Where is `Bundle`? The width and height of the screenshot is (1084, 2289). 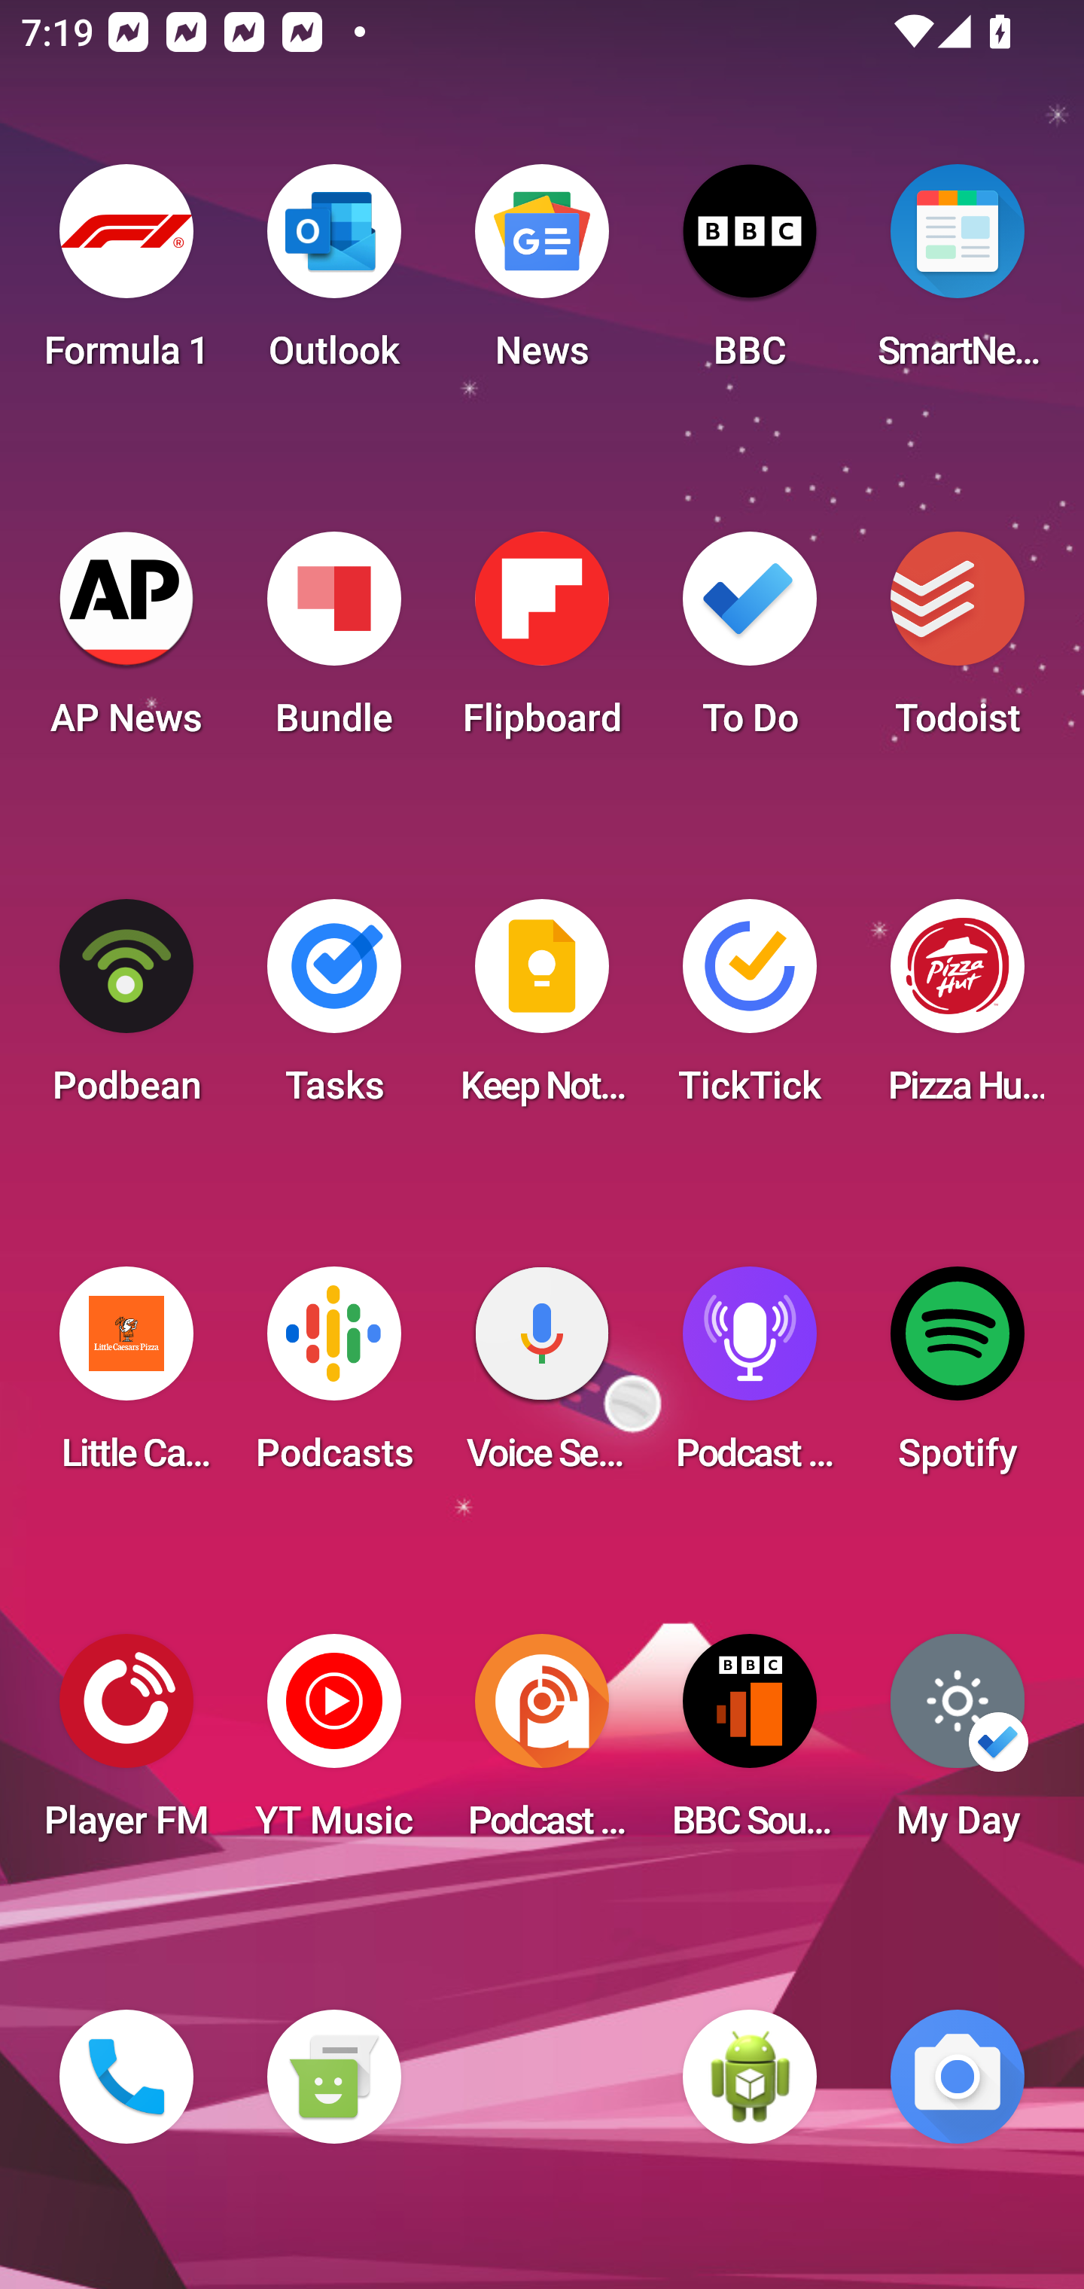
Bundle is located at coordinates (333, 643).